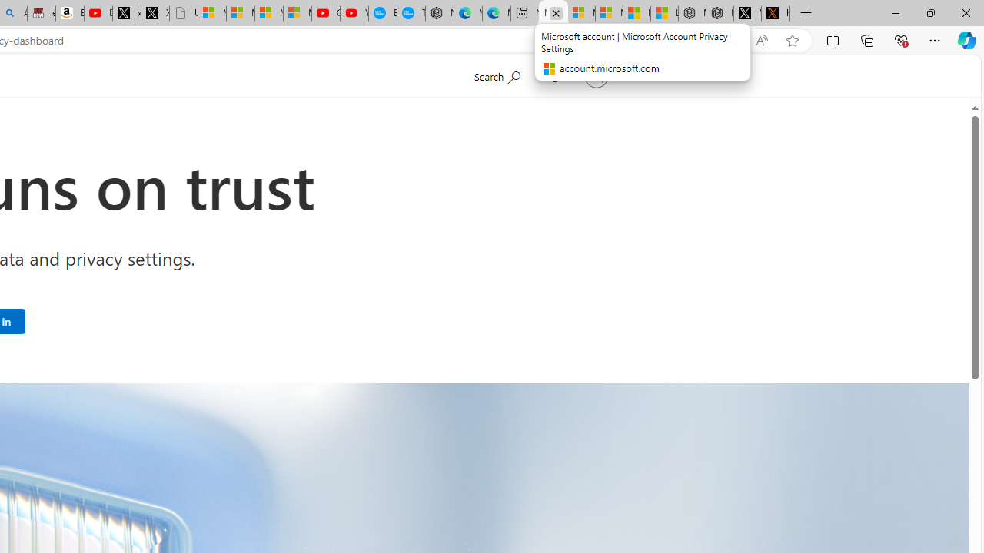 Image resolution: width=984 pixels, height=553 pixels. What do you see at coordinates (325, 14) in the screenshot?
I see `Gloom - YouTube` at bounding box center [325, 14].